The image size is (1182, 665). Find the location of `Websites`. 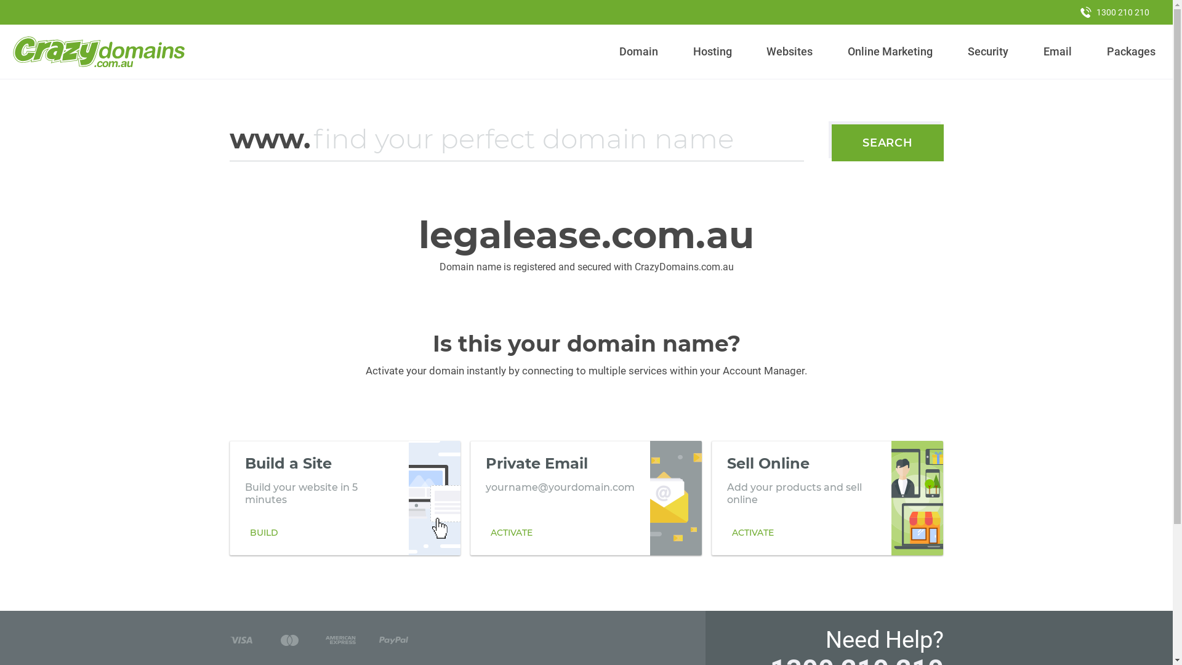

Websites is located at coordinates (790, 52).